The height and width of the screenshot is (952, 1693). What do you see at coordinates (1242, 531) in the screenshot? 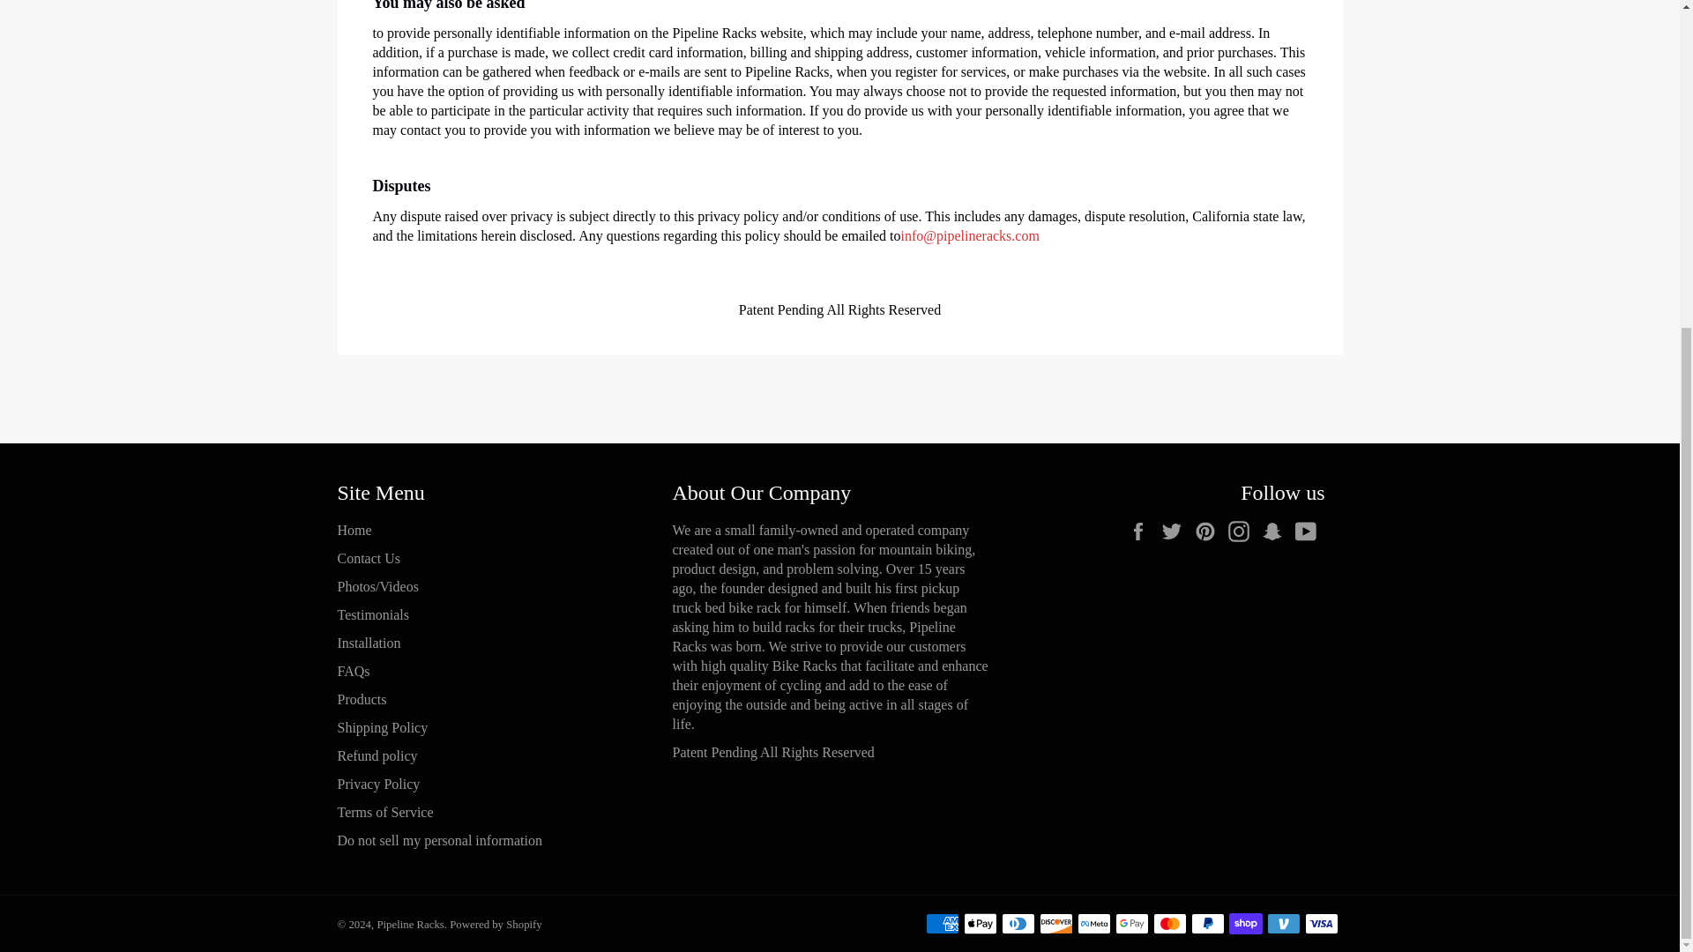
I see `Pipeline Racks on Instagram` at bounding box center [1242, 531].